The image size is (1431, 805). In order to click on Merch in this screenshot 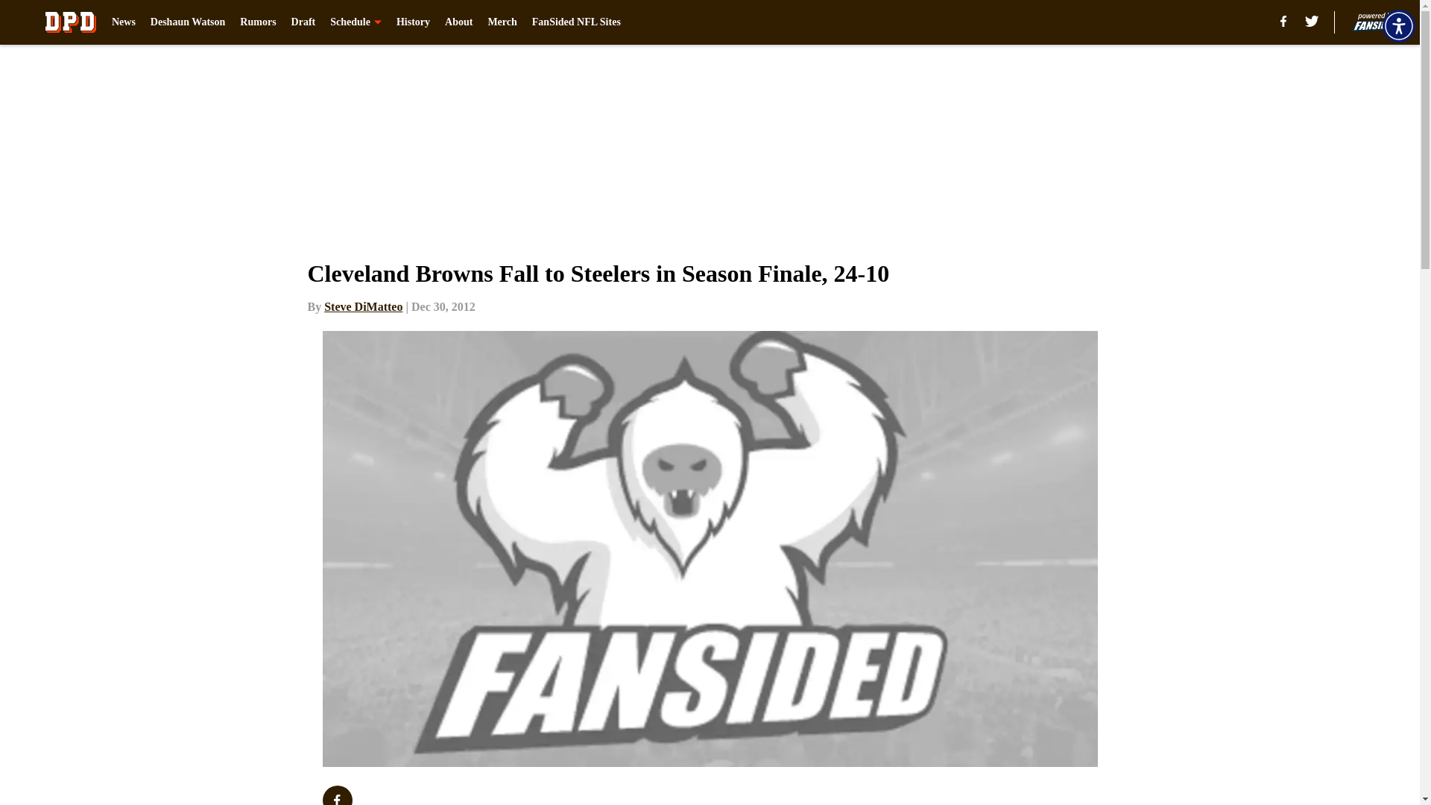, I will do `click(502, 22)`.